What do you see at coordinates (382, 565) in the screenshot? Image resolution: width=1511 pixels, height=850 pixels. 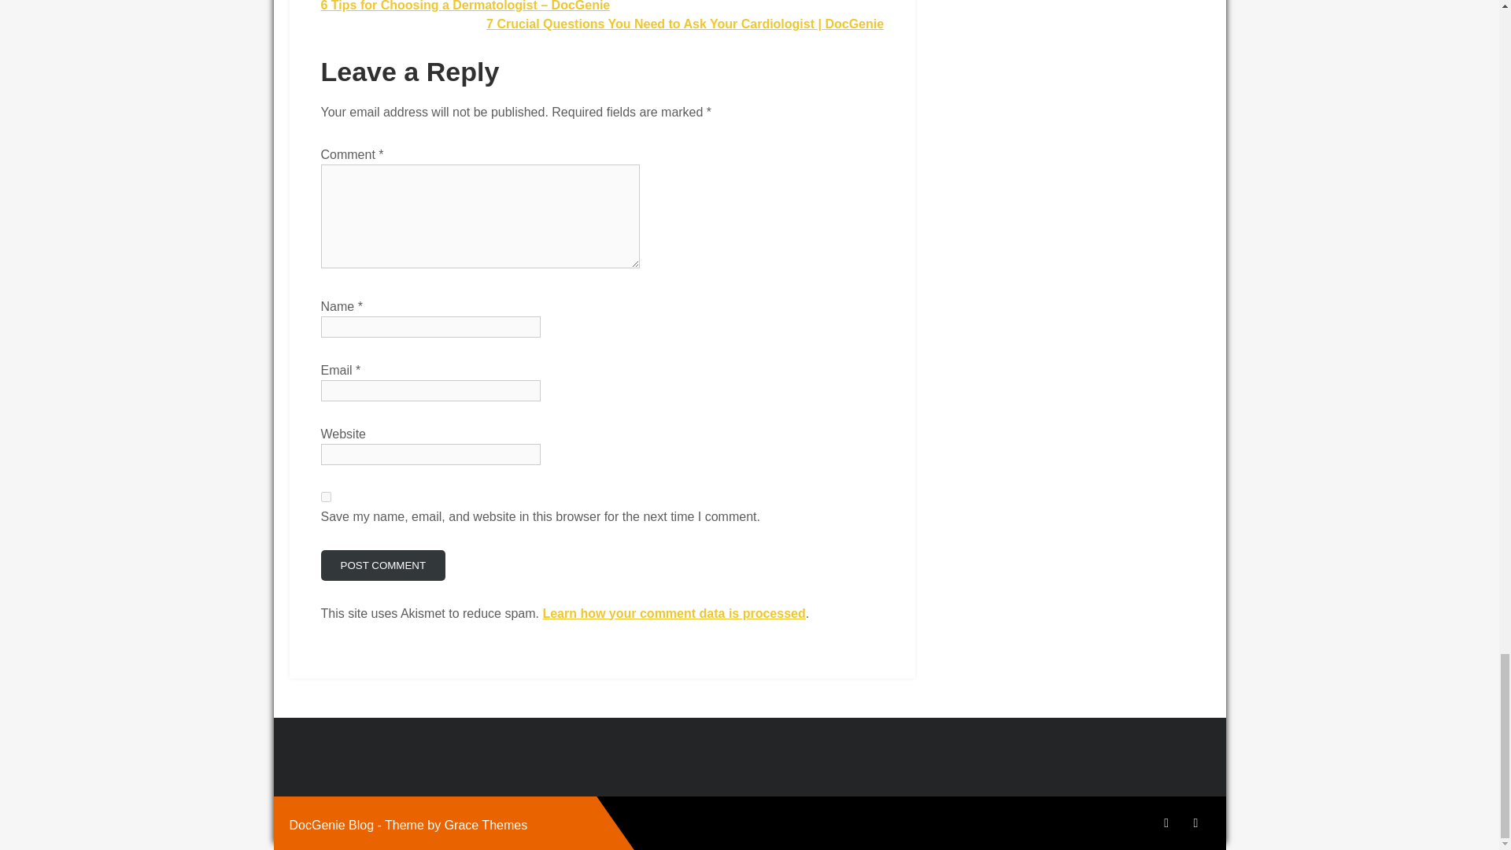 I see `Post Comment` at bounding box center [382, 565].